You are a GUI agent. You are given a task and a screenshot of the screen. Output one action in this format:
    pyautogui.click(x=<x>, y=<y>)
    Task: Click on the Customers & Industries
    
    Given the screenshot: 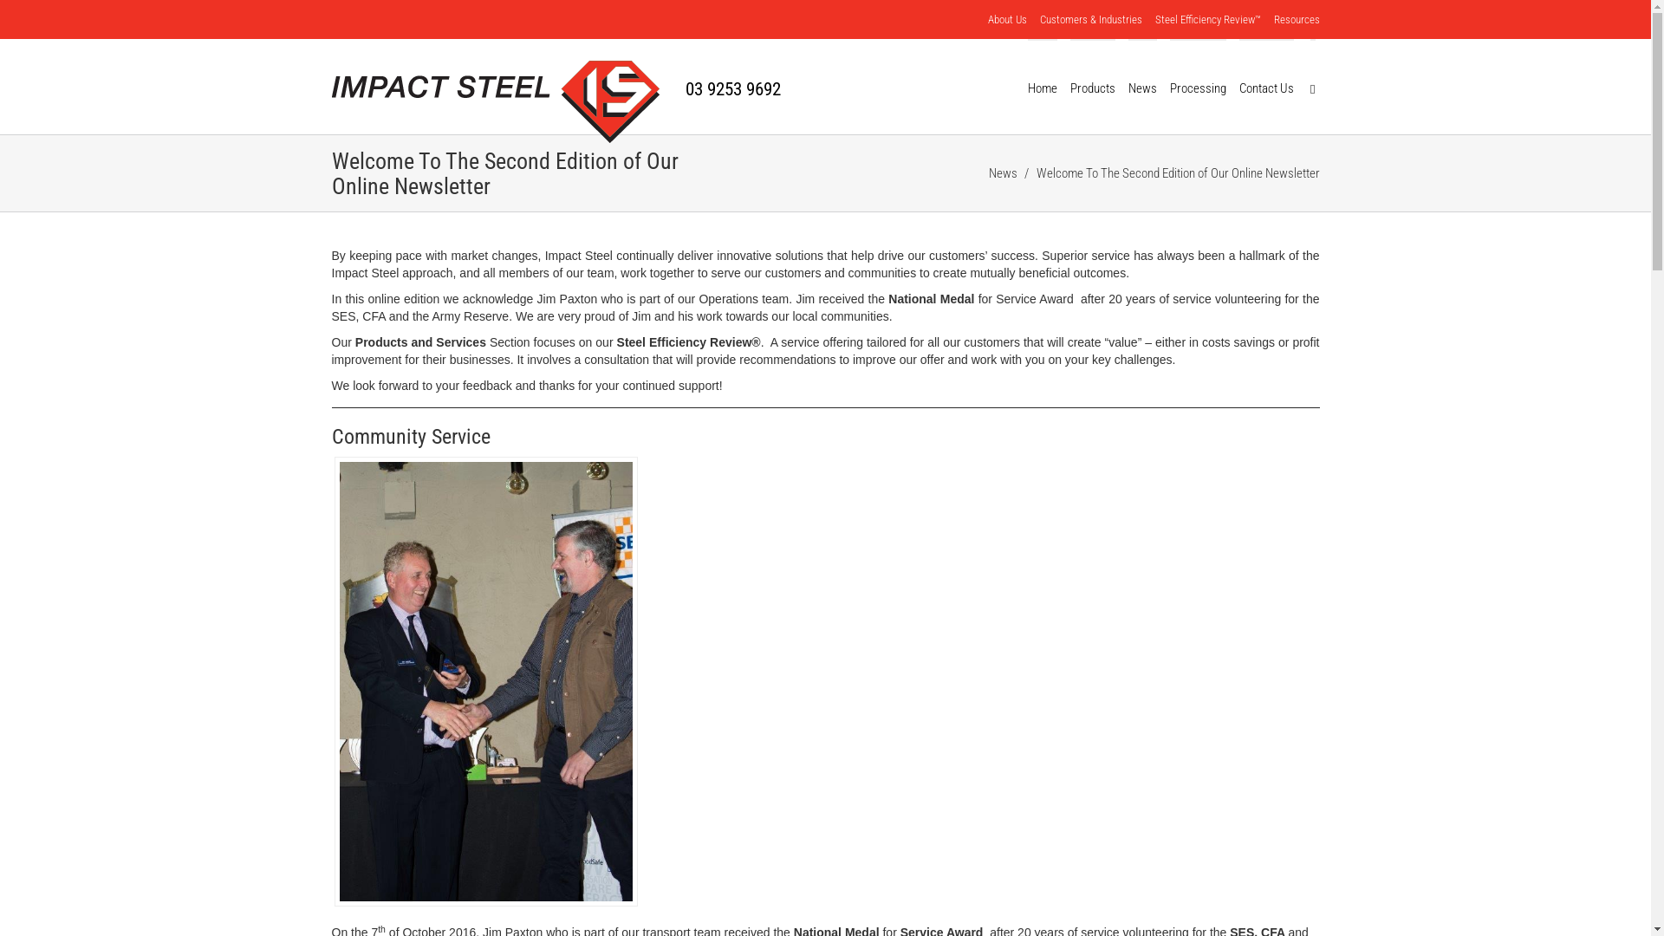 What is the action you would take?
    pyautogui.click(x=1091, y=19)
    